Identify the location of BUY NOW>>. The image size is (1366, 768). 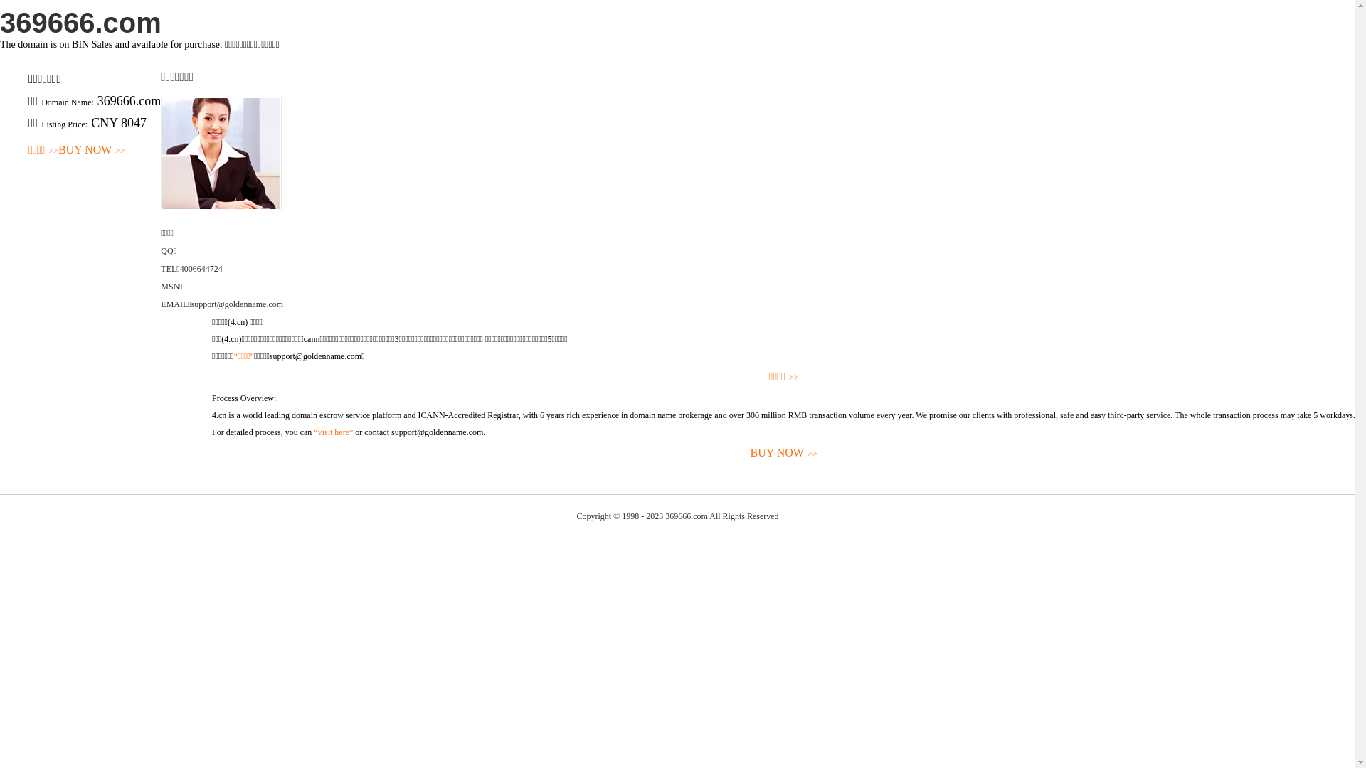
(784, 454).